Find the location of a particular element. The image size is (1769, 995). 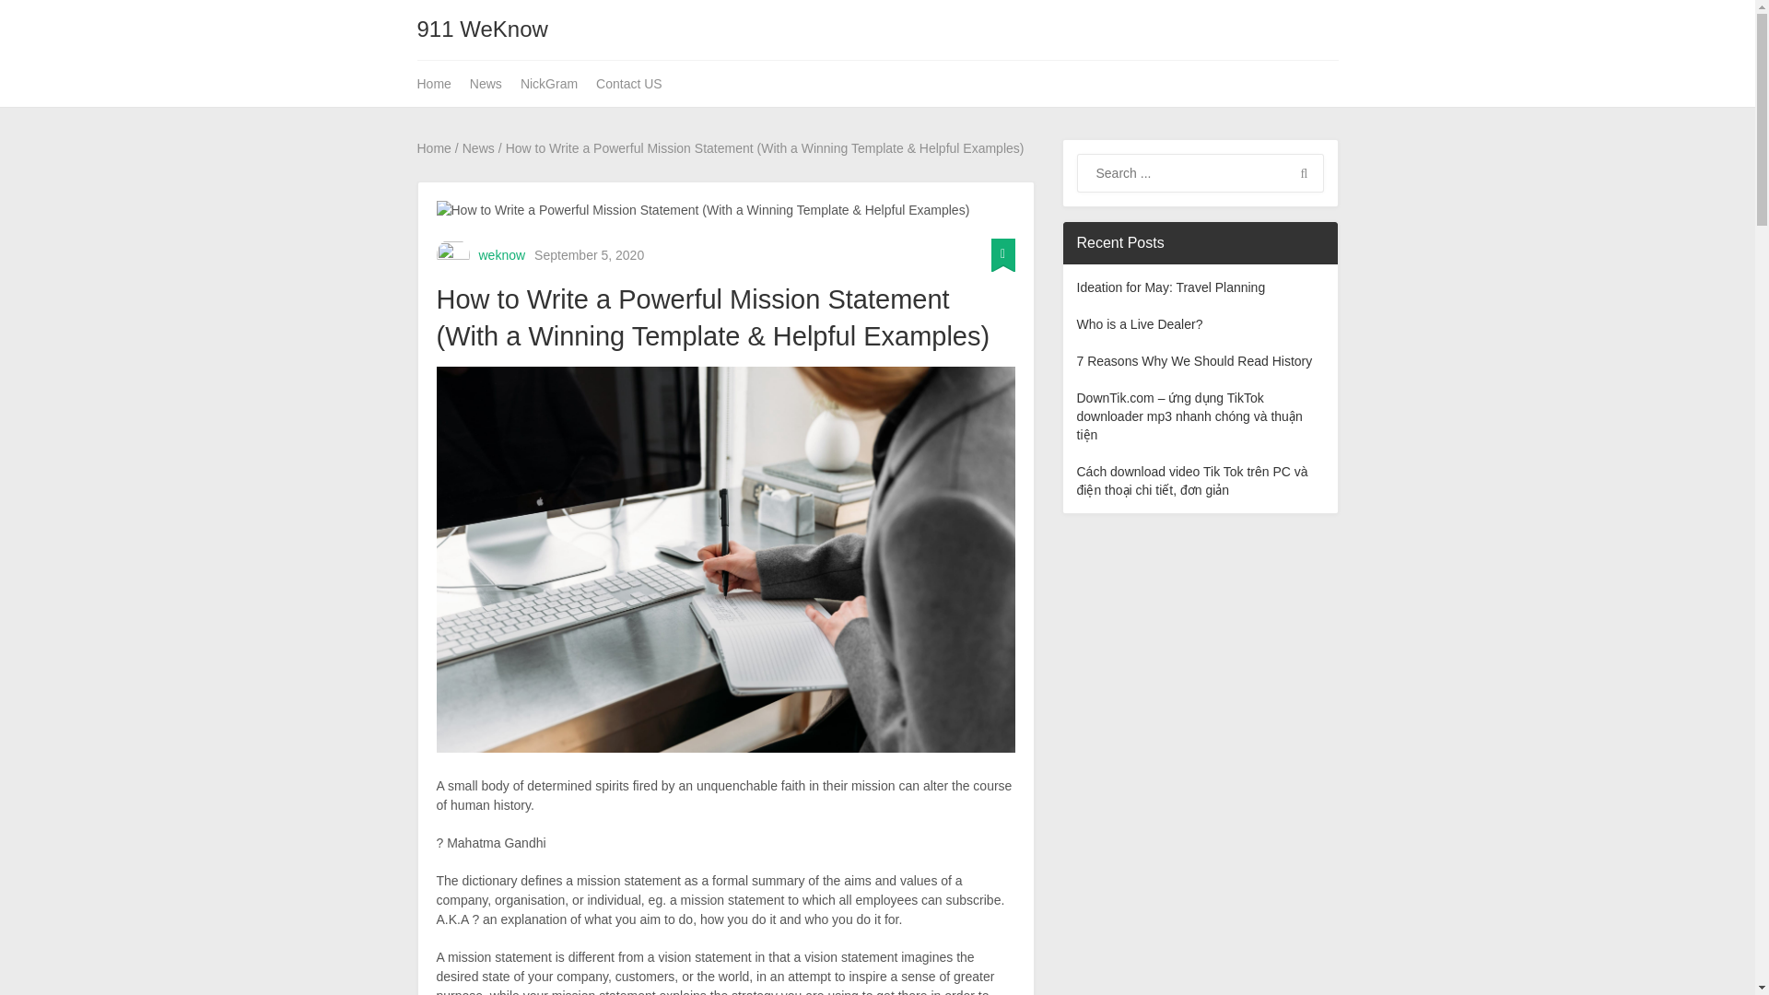

News is located at coordinates (485, 83).